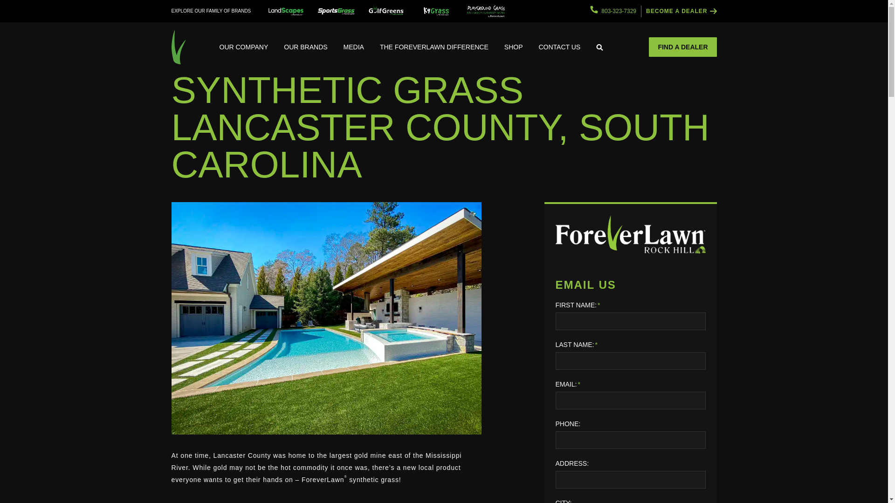 The width and height of the screenshot is (895, 503). Describe the element at coordinates (559, 47) in the screenshot. I see `CONTACT US` at that location.